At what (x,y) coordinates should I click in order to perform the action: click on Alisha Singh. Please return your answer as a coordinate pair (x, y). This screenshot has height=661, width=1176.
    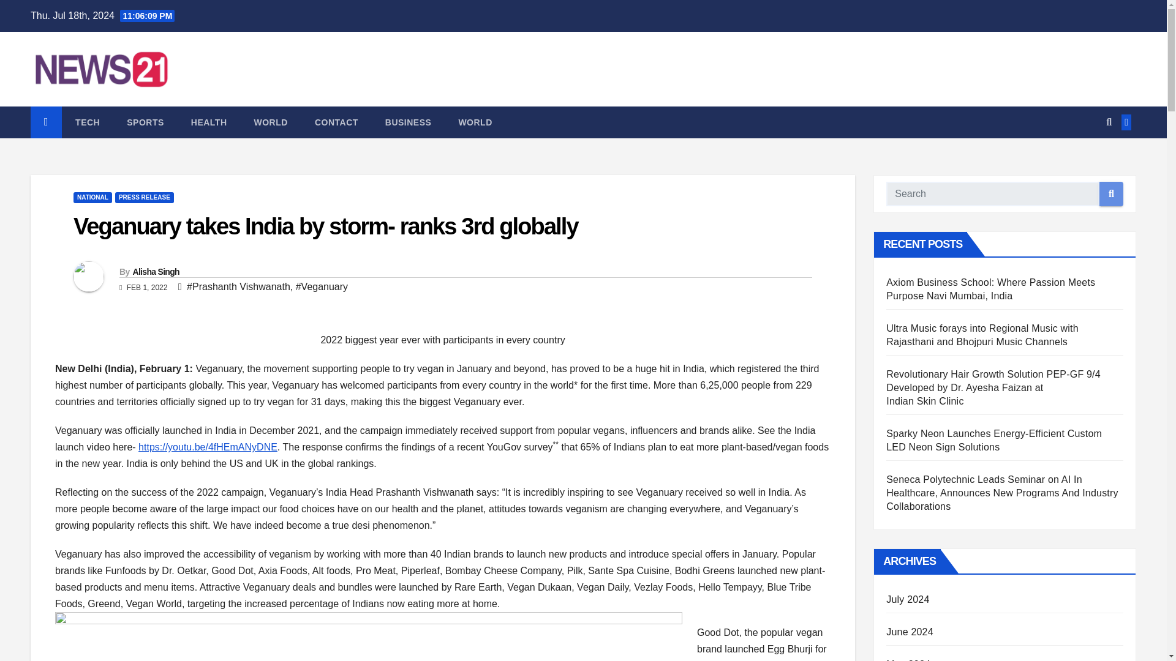
    Looking at the image, I should click on (155, 272).